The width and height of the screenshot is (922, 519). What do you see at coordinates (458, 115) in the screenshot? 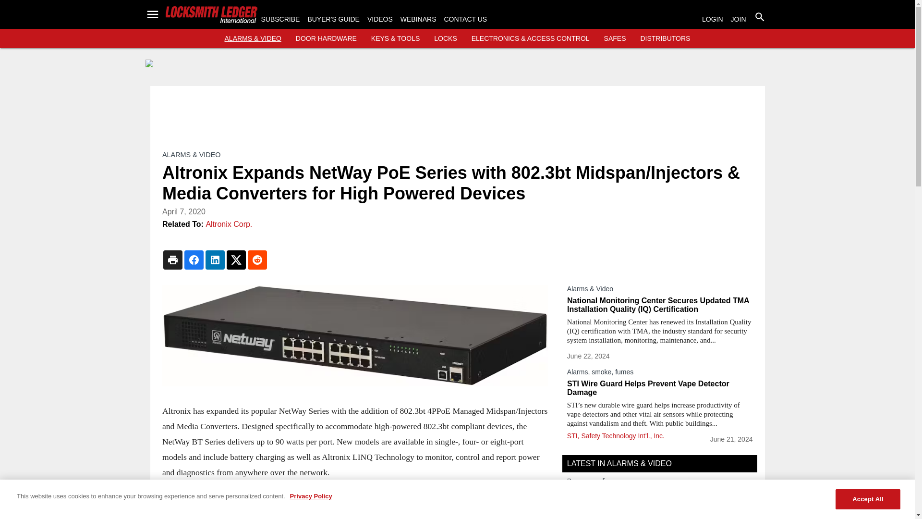
I see `3rd party ad content` at bounding box center [458, 115].